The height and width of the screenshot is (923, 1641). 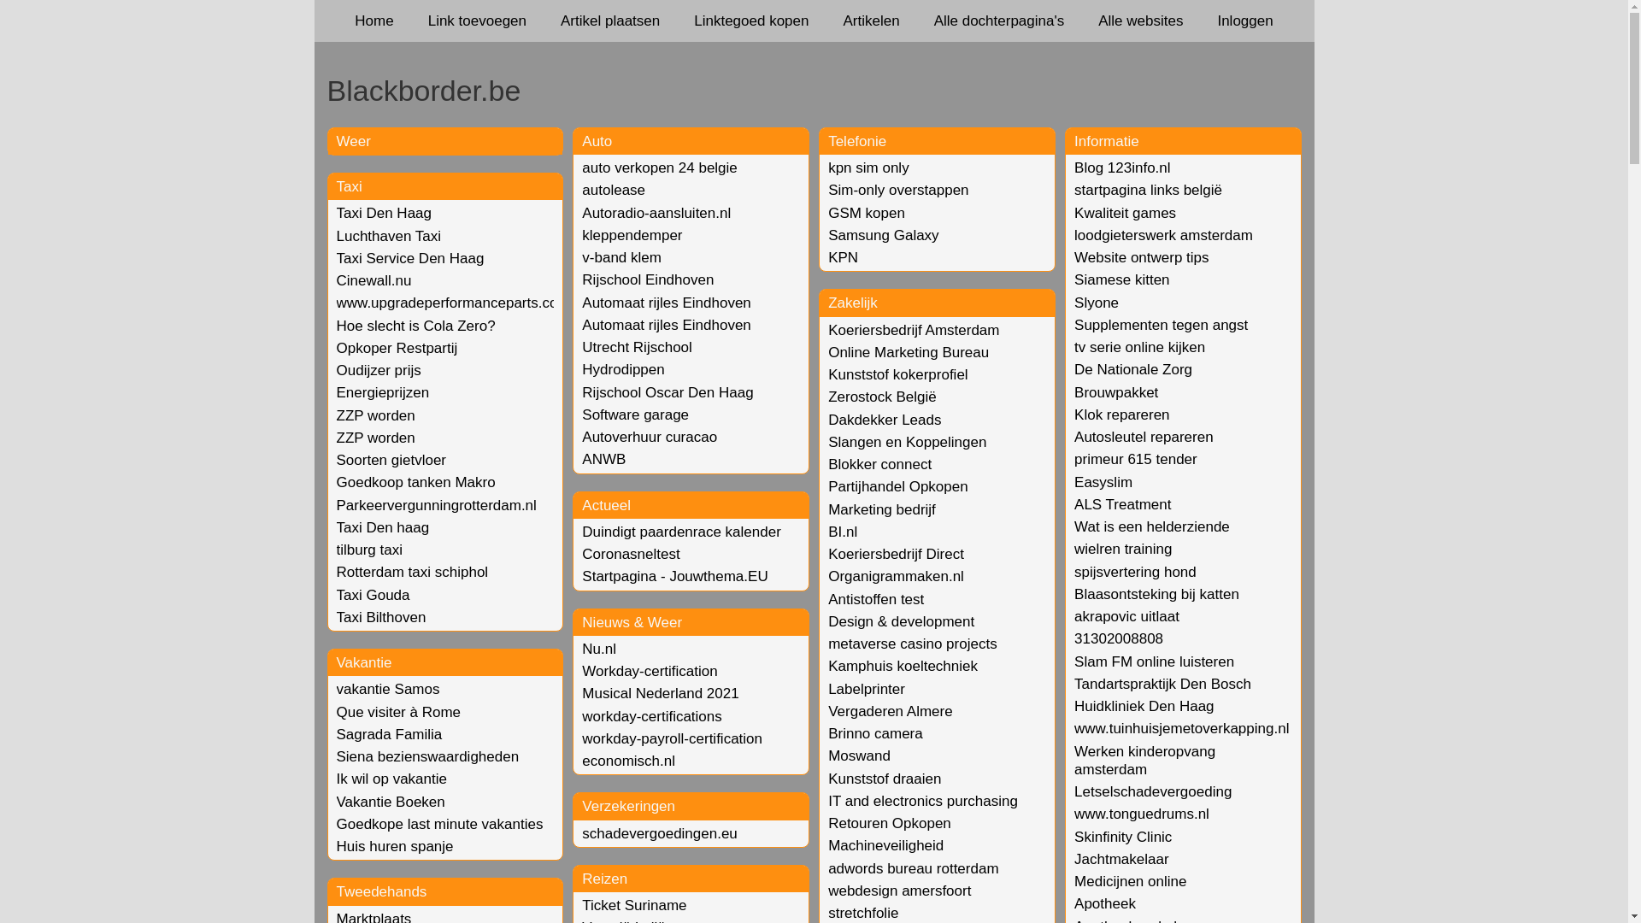 I want to click on De Nationale Zorg, so click(x=1133, y=369).